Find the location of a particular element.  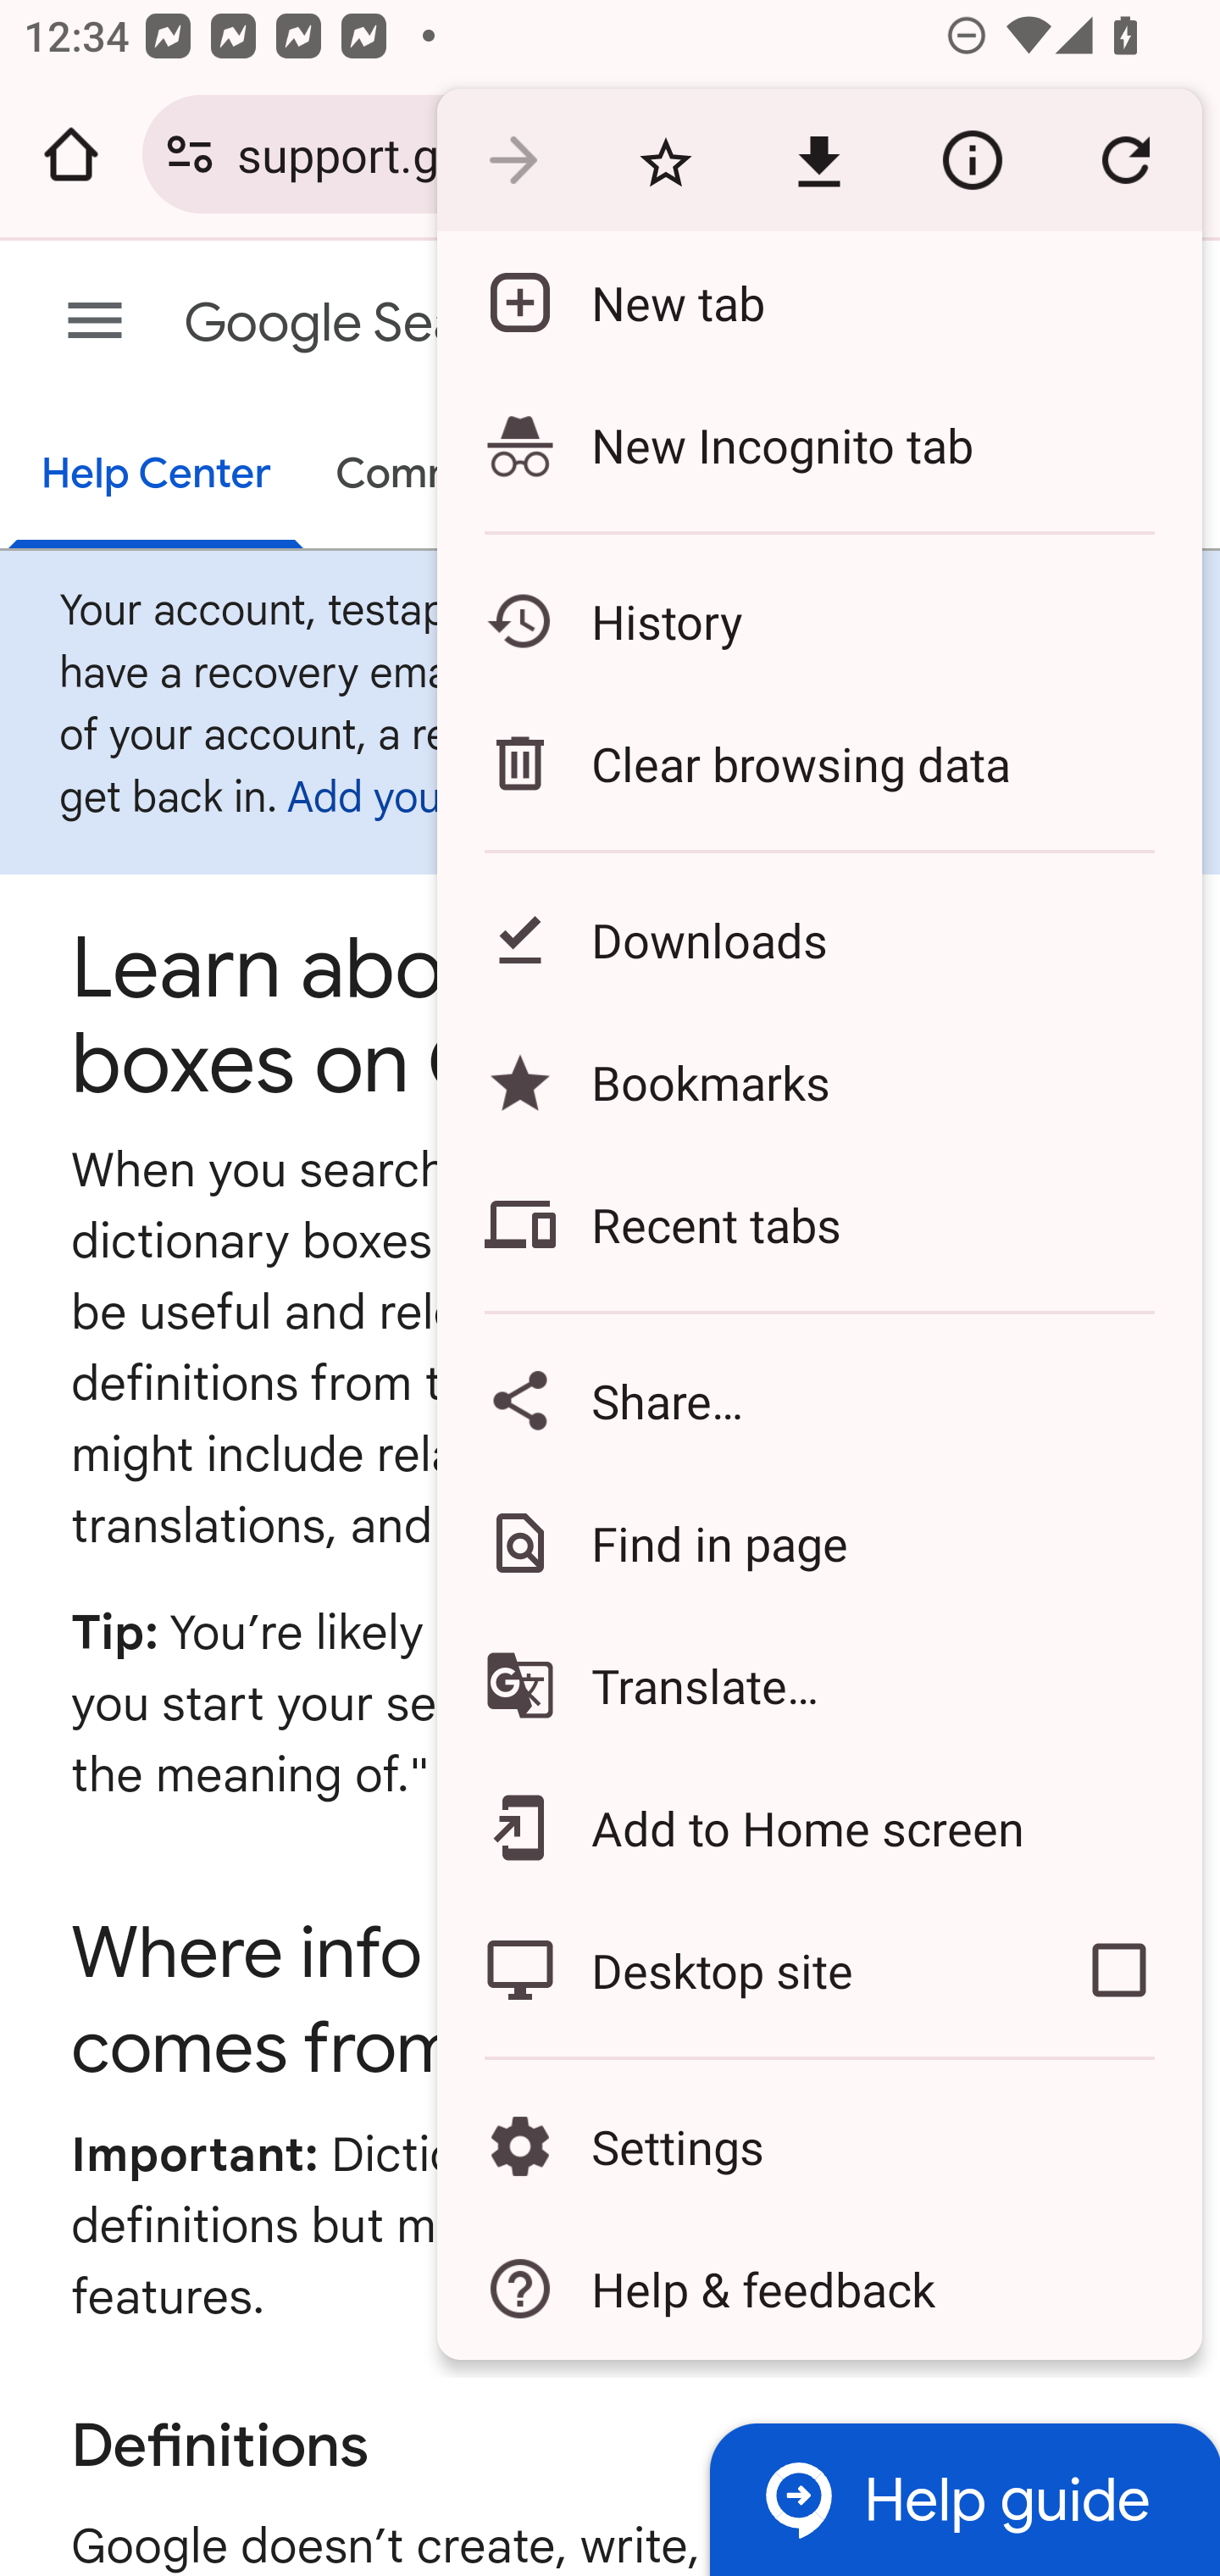

Bookmark is located at coordinates (665, 161).